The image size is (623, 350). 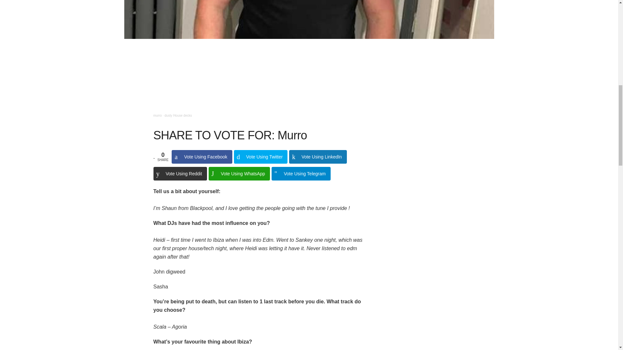 I want to click on dusty House decks, so click(x=178, y=115).